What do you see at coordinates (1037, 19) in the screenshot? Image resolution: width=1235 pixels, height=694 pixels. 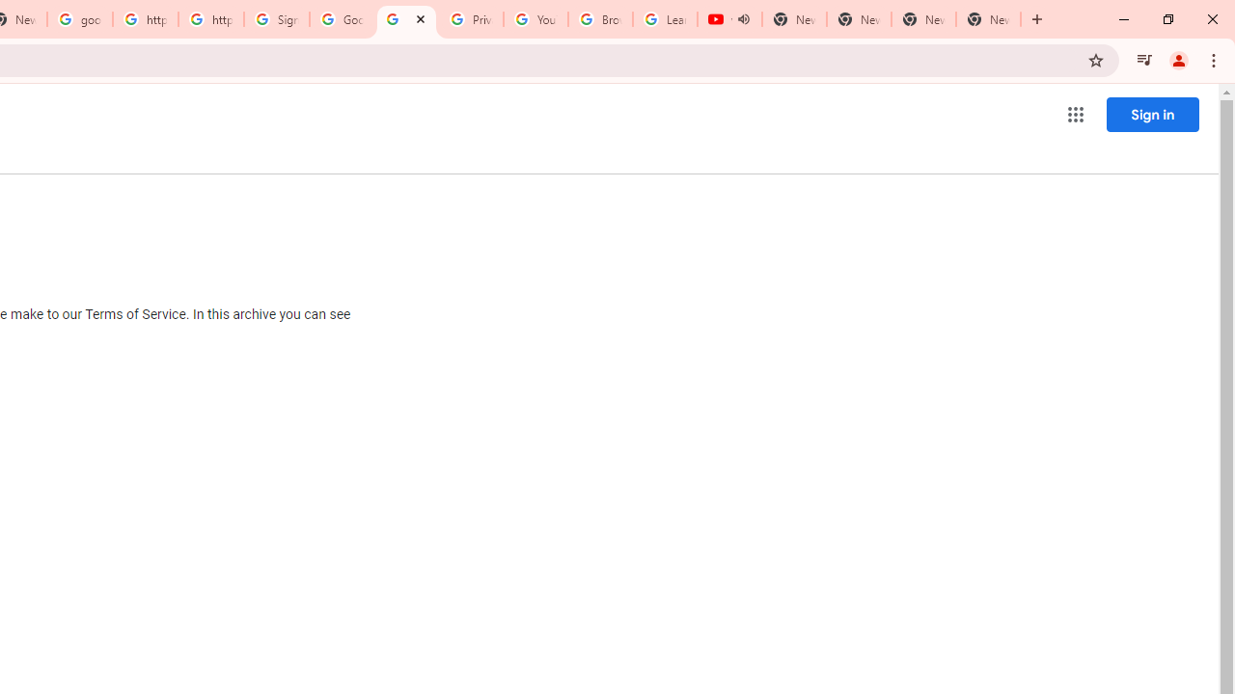 I see `New Tab` at bounding box center [1037, 19].